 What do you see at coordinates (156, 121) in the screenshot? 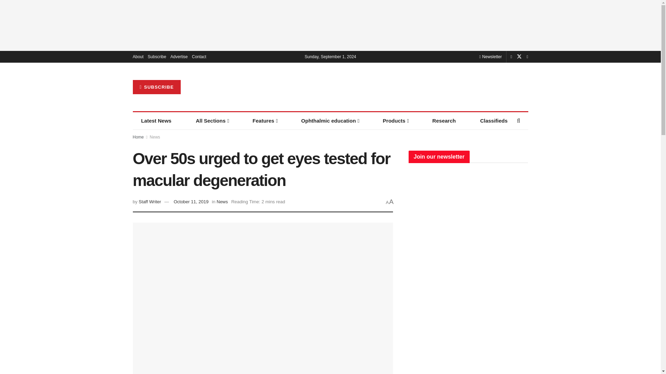
I see `Latest News` at bounding box center [156, 121].